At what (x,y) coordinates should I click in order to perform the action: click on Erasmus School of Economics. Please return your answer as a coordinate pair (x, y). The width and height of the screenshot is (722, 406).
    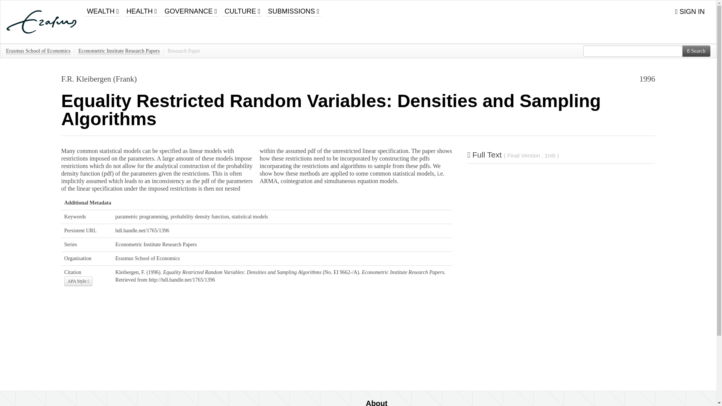
    Looking at the image, I should click on (147, 259).